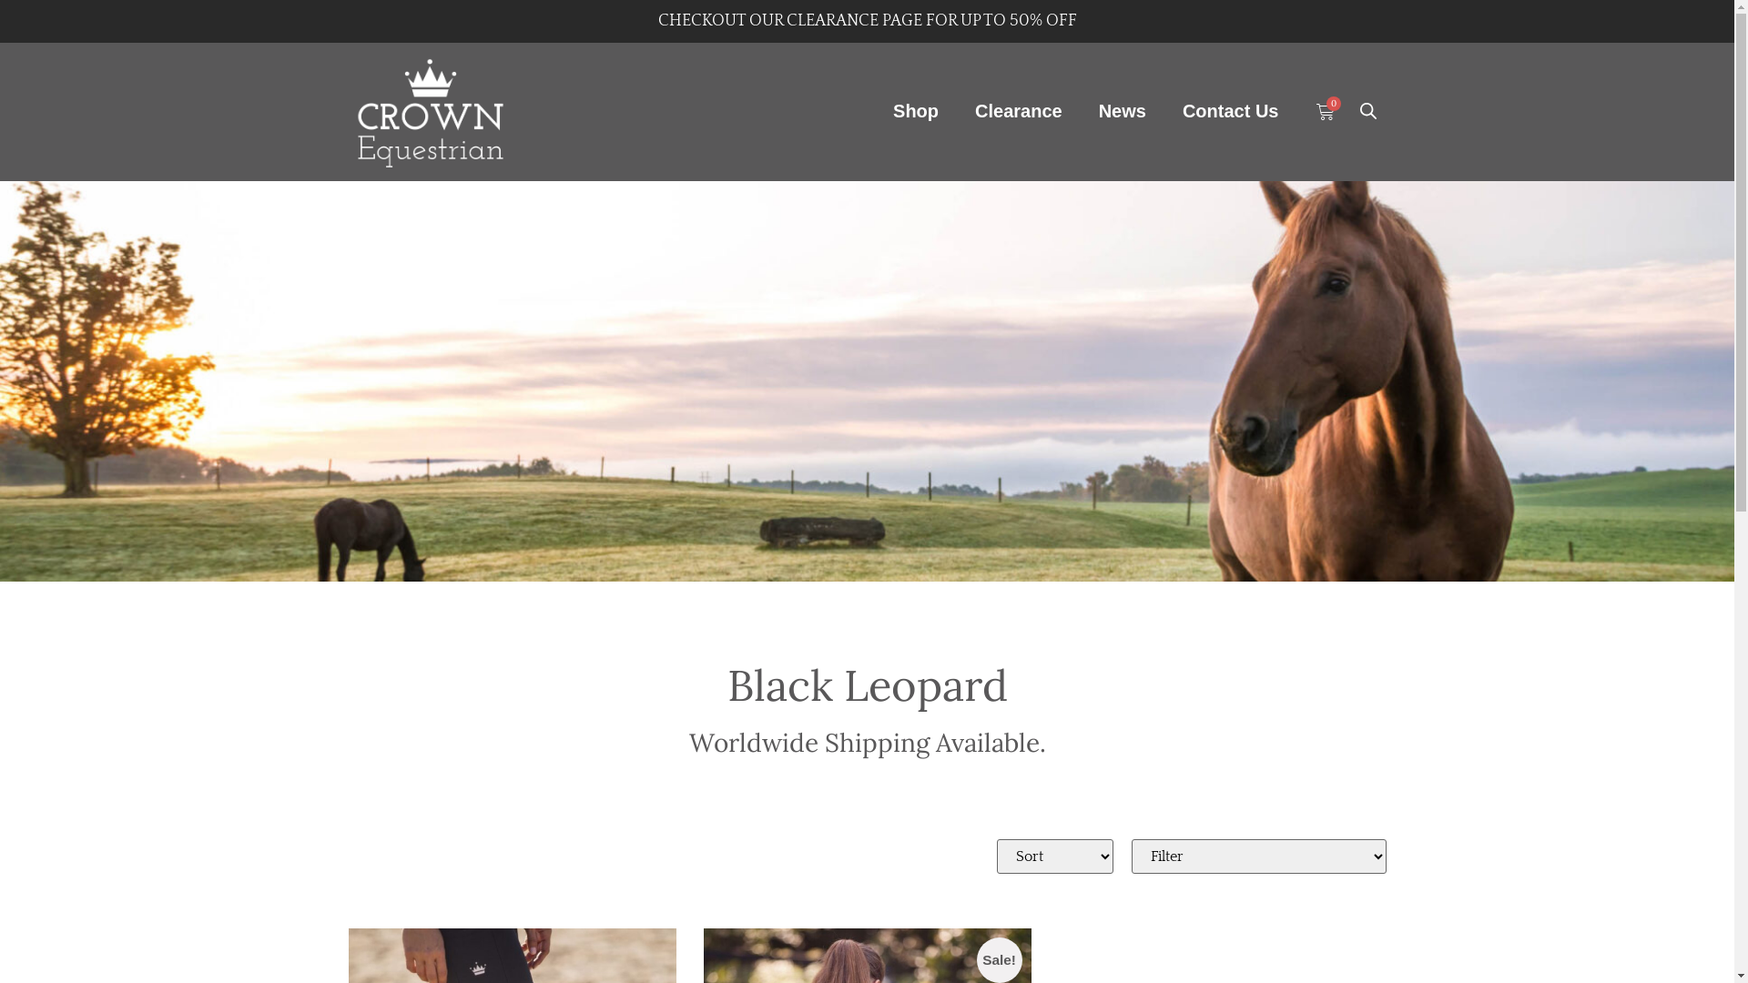 The width and height of the screenshot is (1748, 983). I want to click on CLEARANCE PAGE, so click(854, 21).